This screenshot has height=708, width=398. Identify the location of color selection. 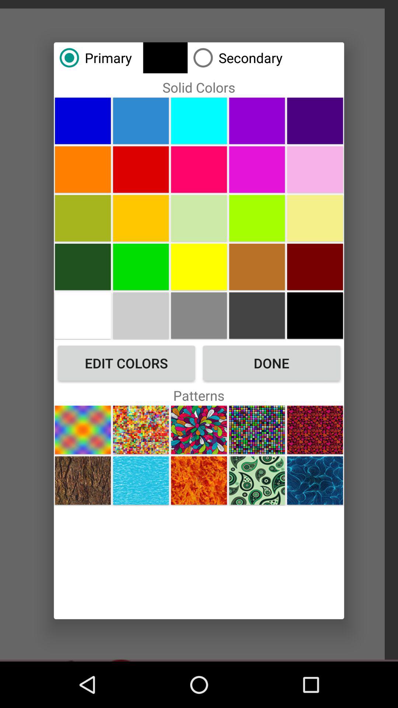
(141, 121).